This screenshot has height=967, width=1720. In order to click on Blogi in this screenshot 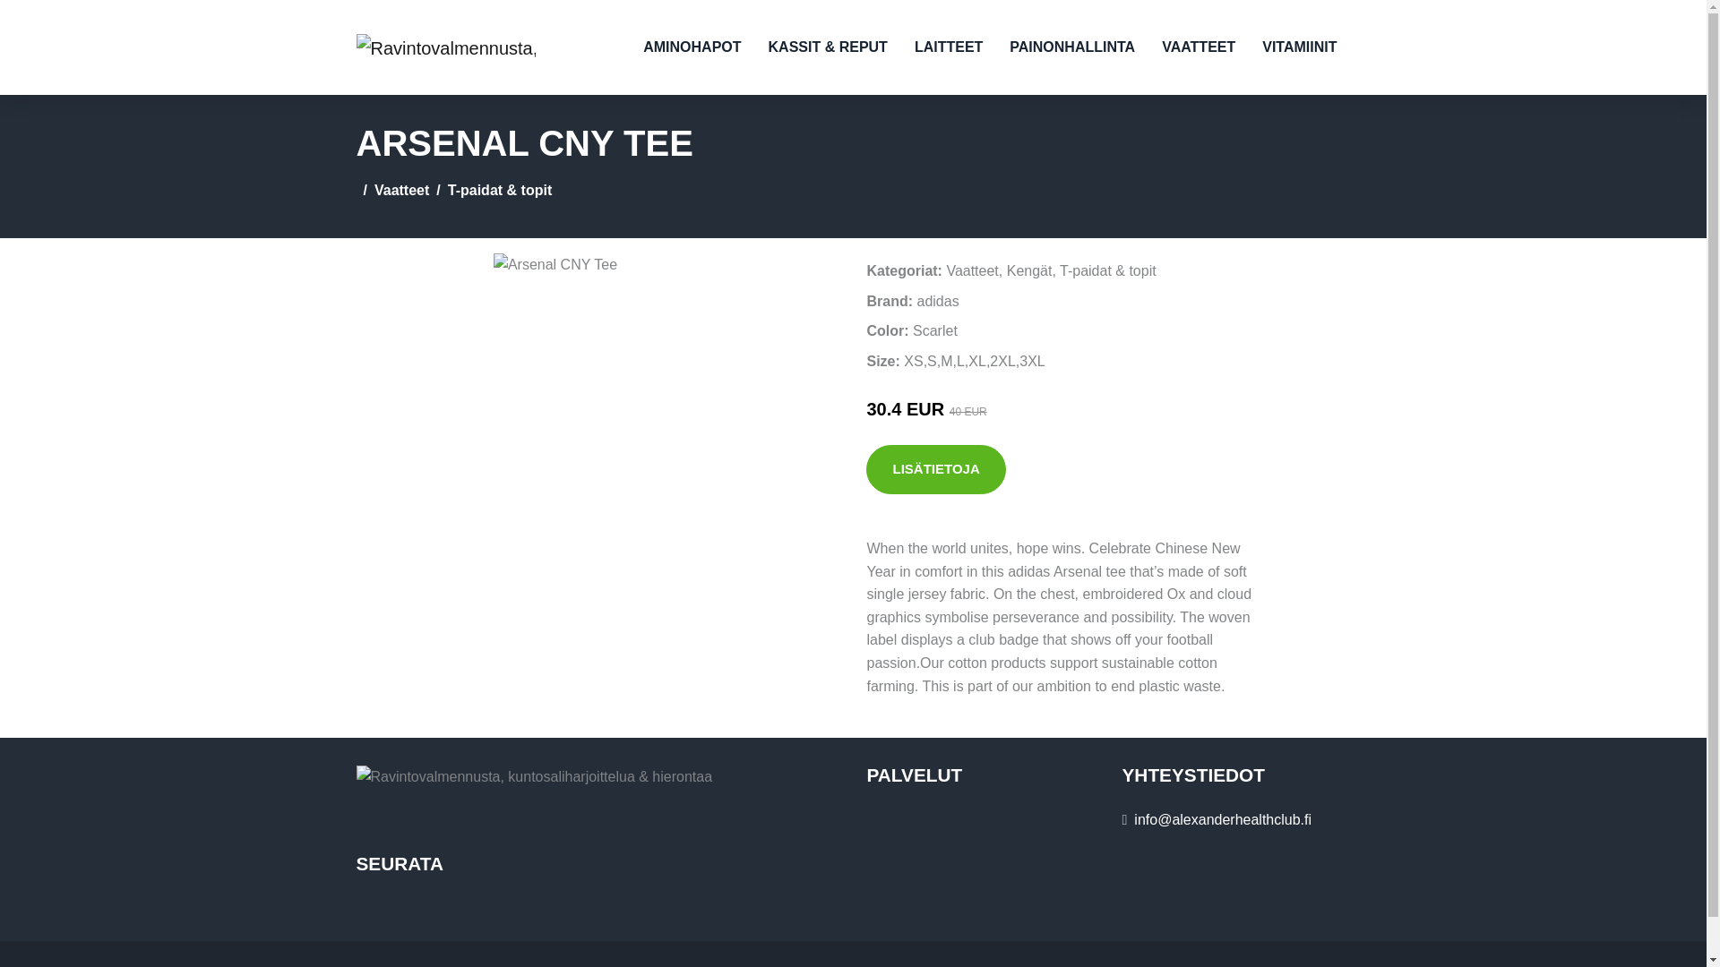, I will do `click(960, 964)`.